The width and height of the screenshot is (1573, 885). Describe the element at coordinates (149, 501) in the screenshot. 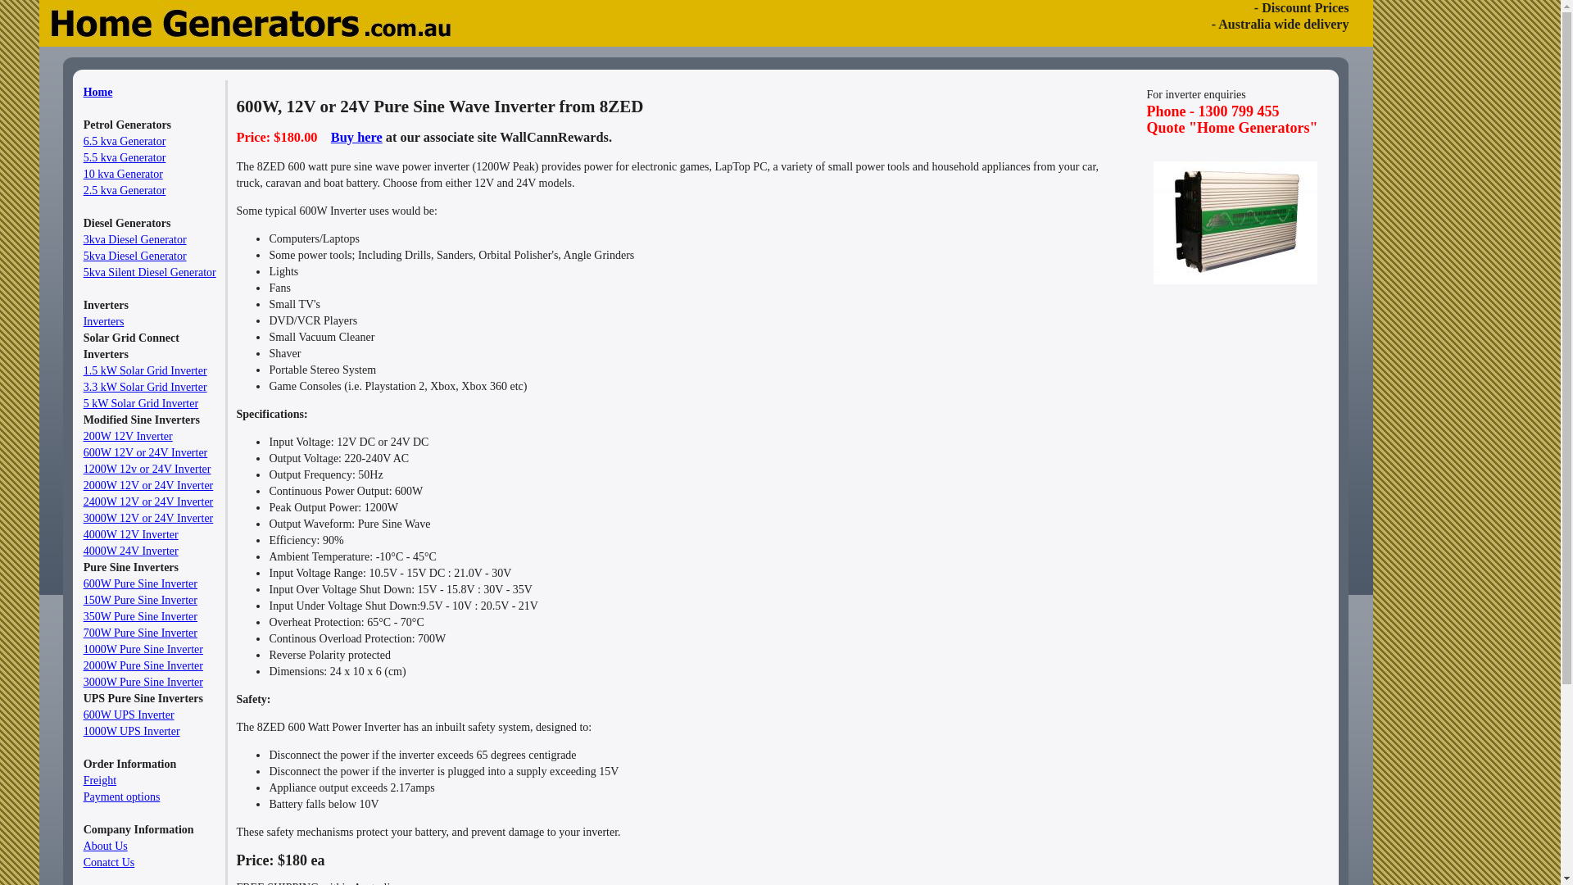

I see `2400W 12V or 24V Inverter` at that location.